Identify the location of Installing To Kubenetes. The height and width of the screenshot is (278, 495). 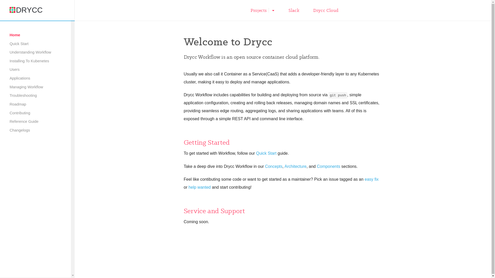
(36, 61).